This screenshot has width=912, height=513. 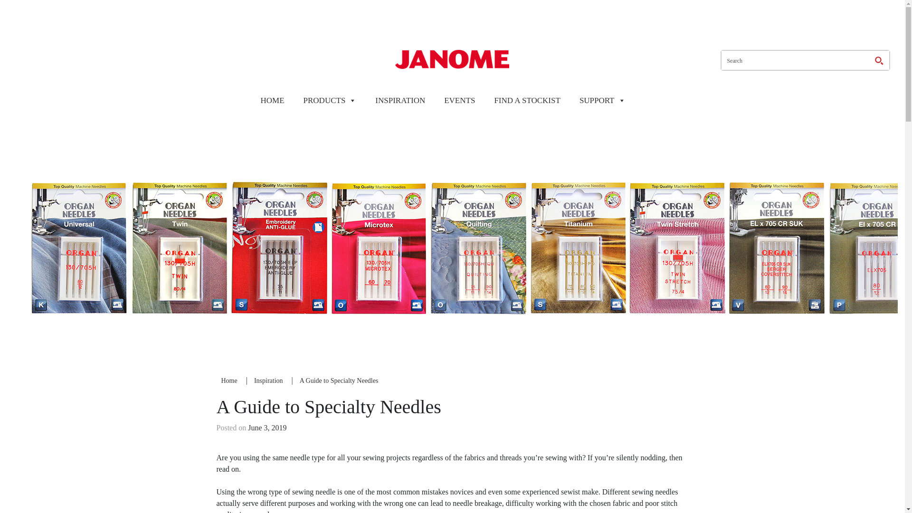 What do you see at coordinates (602, 100) in the screenshot?
I see `SUPPORT` at bounding box center [602, 100].